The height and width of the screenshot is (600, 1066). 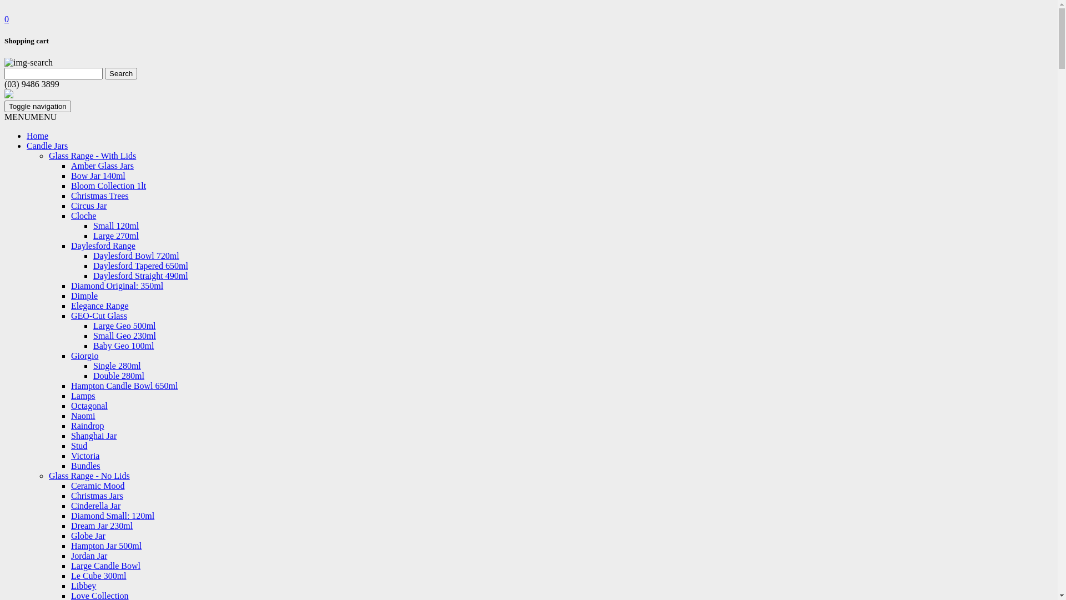 What do you see at coordinates (121, 73) in the screenshot?
I see `Search` at bounding box center [121, 73].